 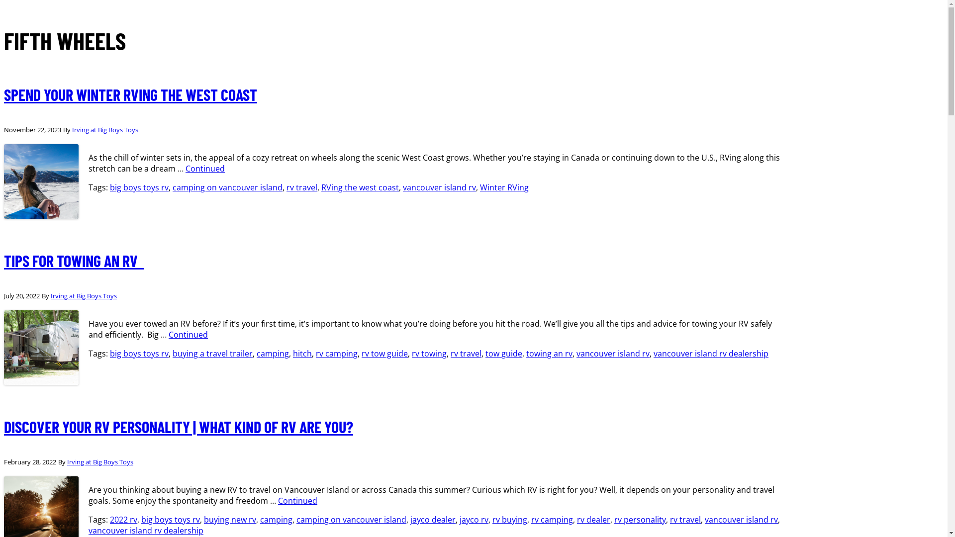 What do you see at coordinates (594, 520) in the screenshot?
I see `rv dealer` at bounding box center [594, 520].